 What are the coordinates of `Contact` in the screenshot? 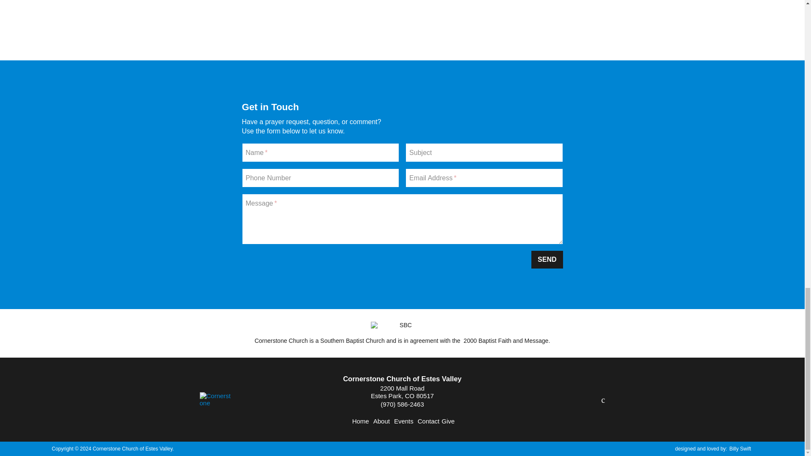 It's located at (428, 421).